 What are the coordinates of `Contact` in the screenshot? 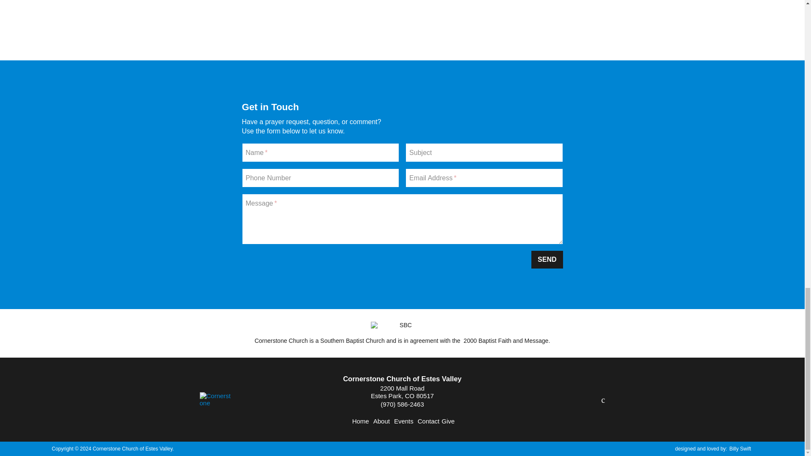 It's located at (428, 421).